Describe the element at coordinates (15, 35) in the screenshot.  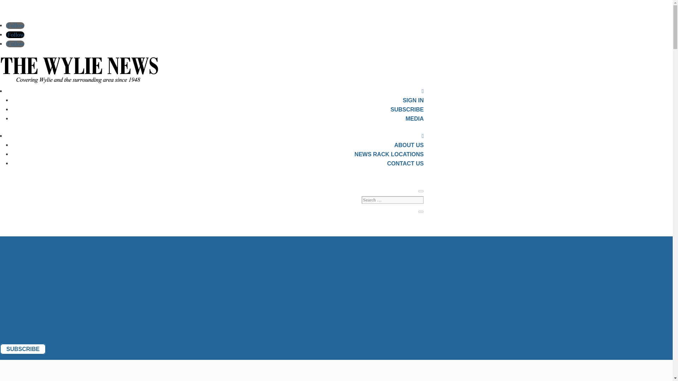
I see `Follow on X` at that location.